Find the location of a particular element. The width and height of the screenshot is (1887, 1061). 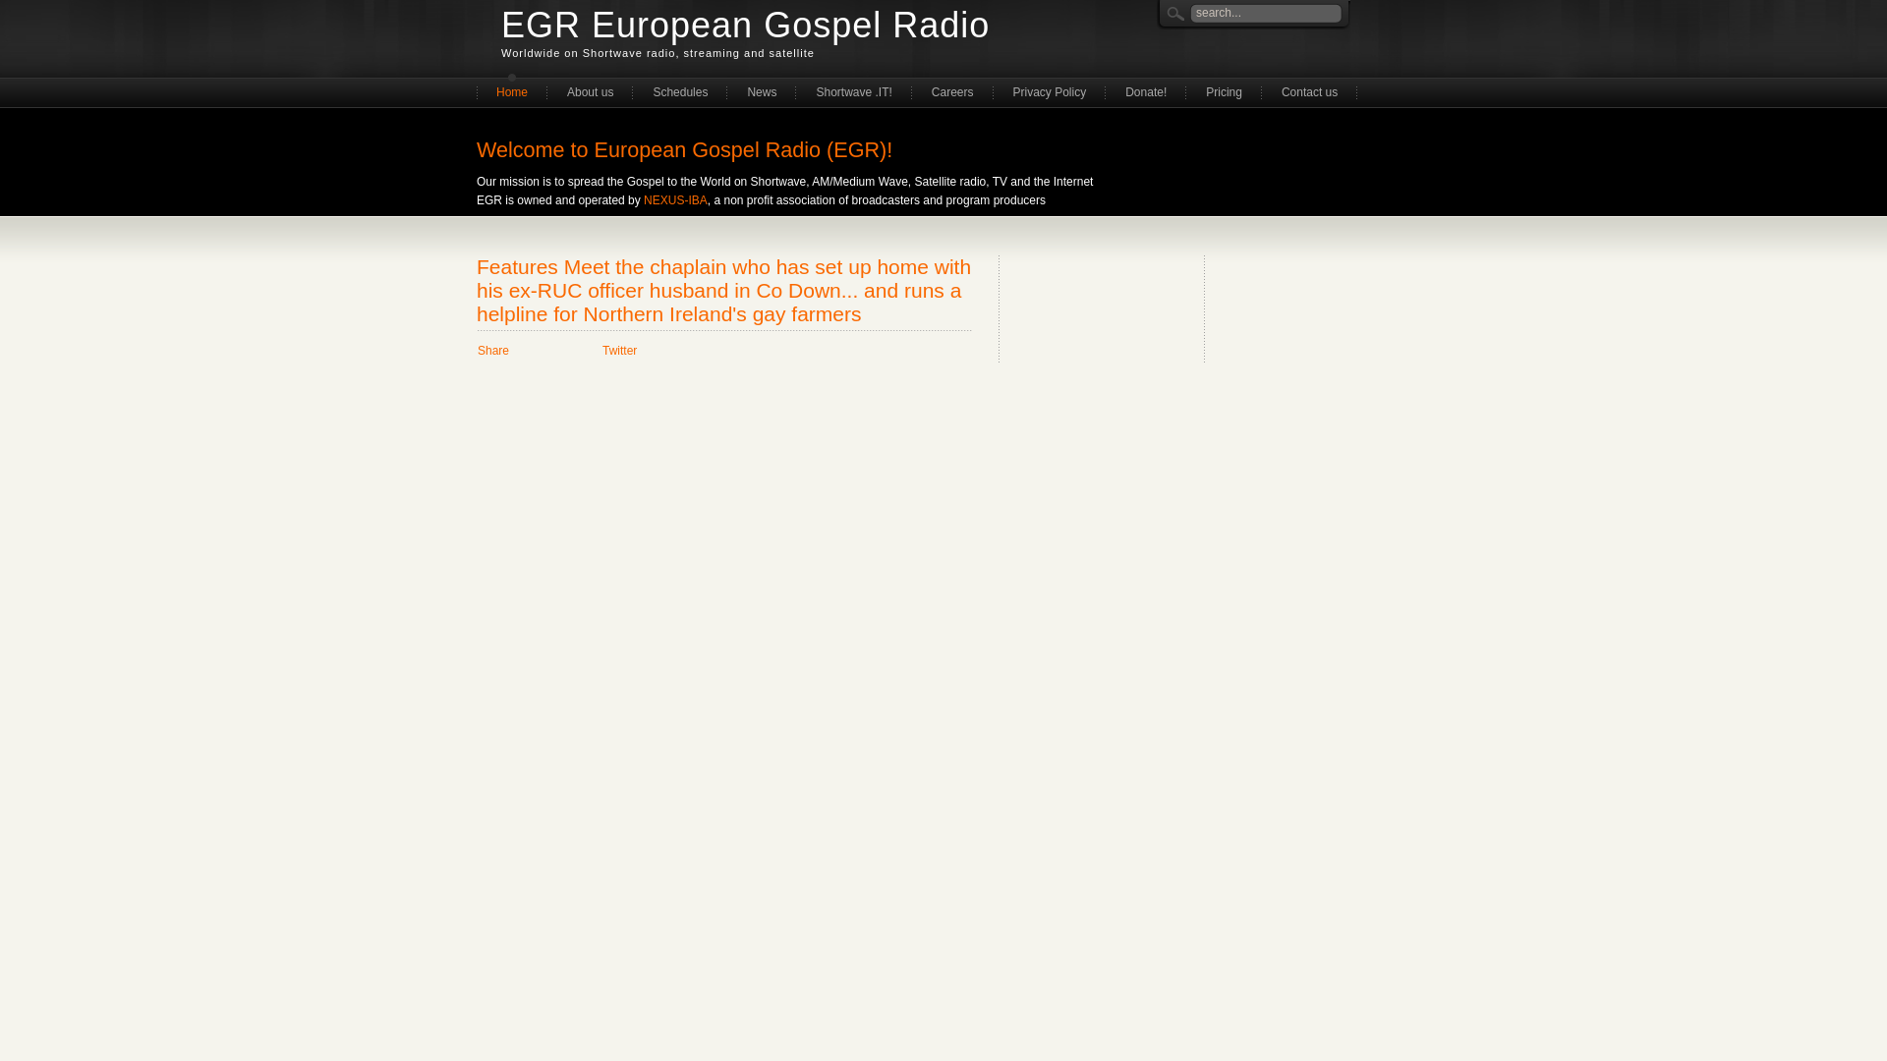

Schedules is located at coordinates (679, 90).